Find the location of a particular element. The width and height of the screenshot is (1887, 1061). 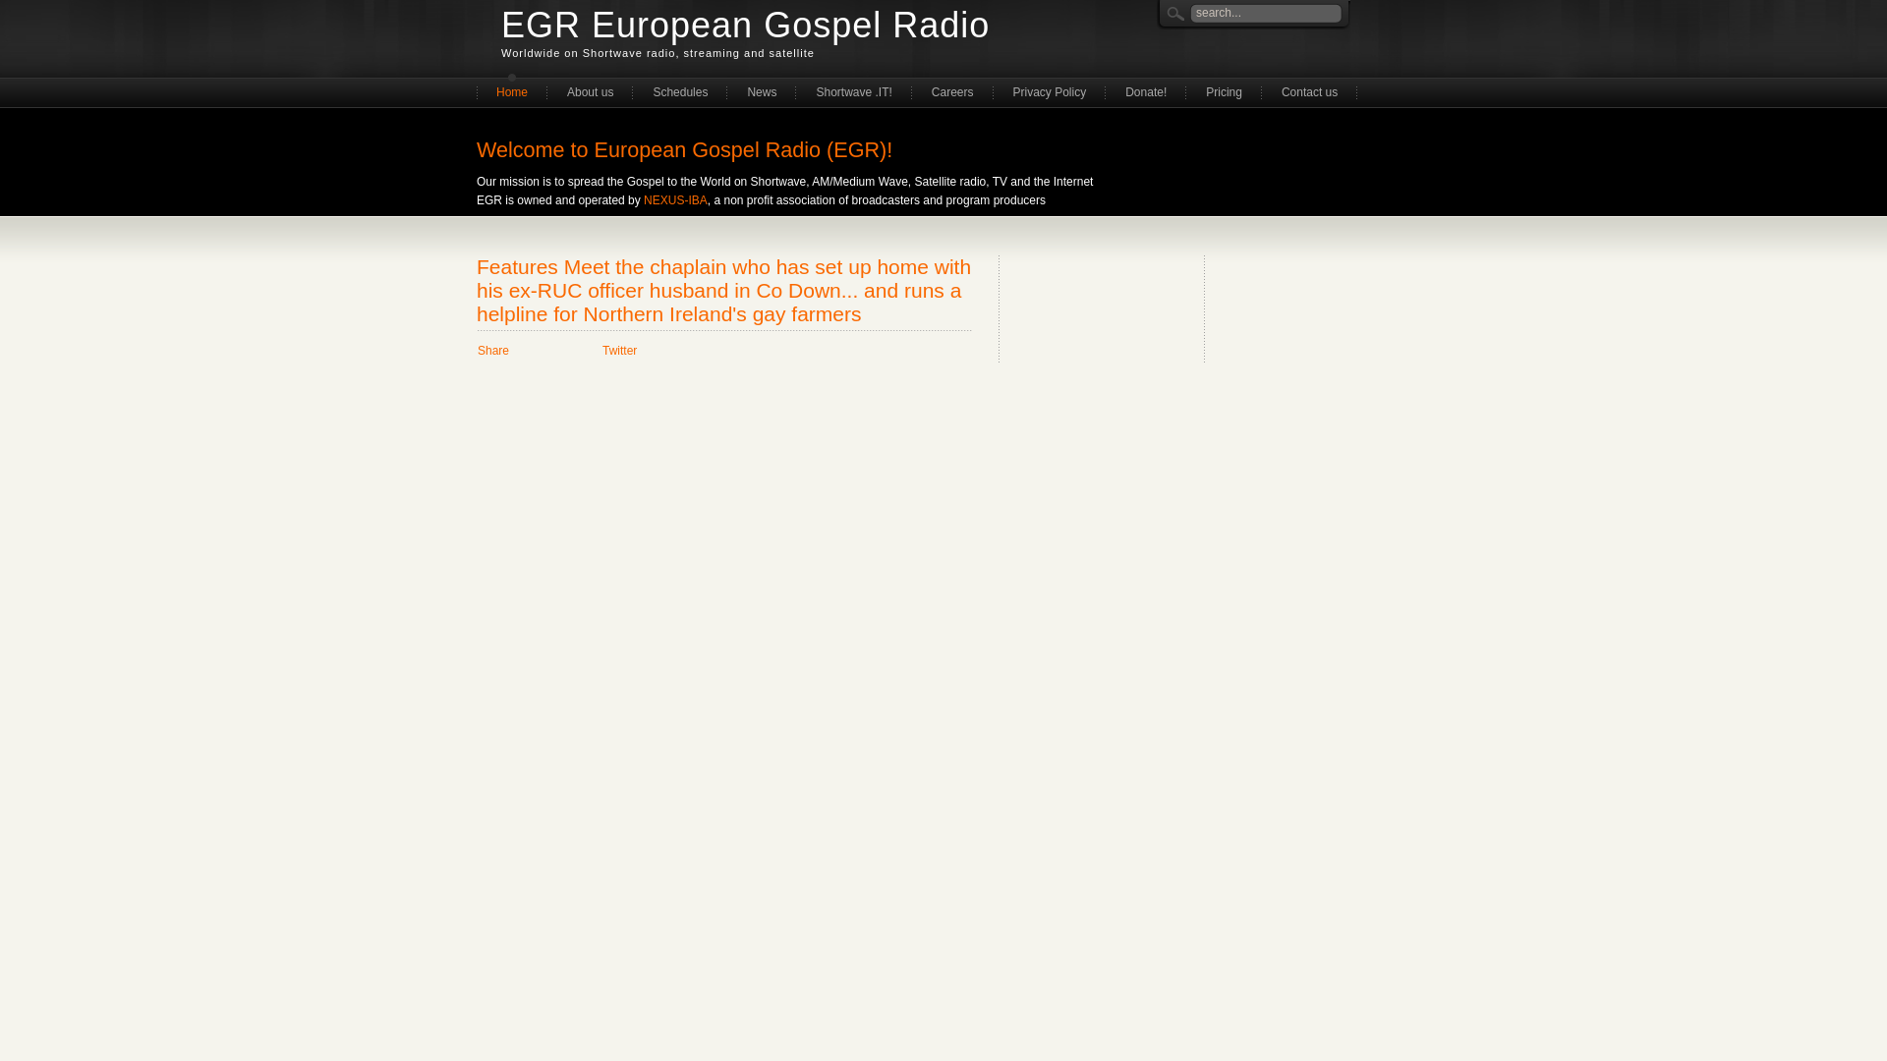

Schedules is located at coordinates (679, 90).